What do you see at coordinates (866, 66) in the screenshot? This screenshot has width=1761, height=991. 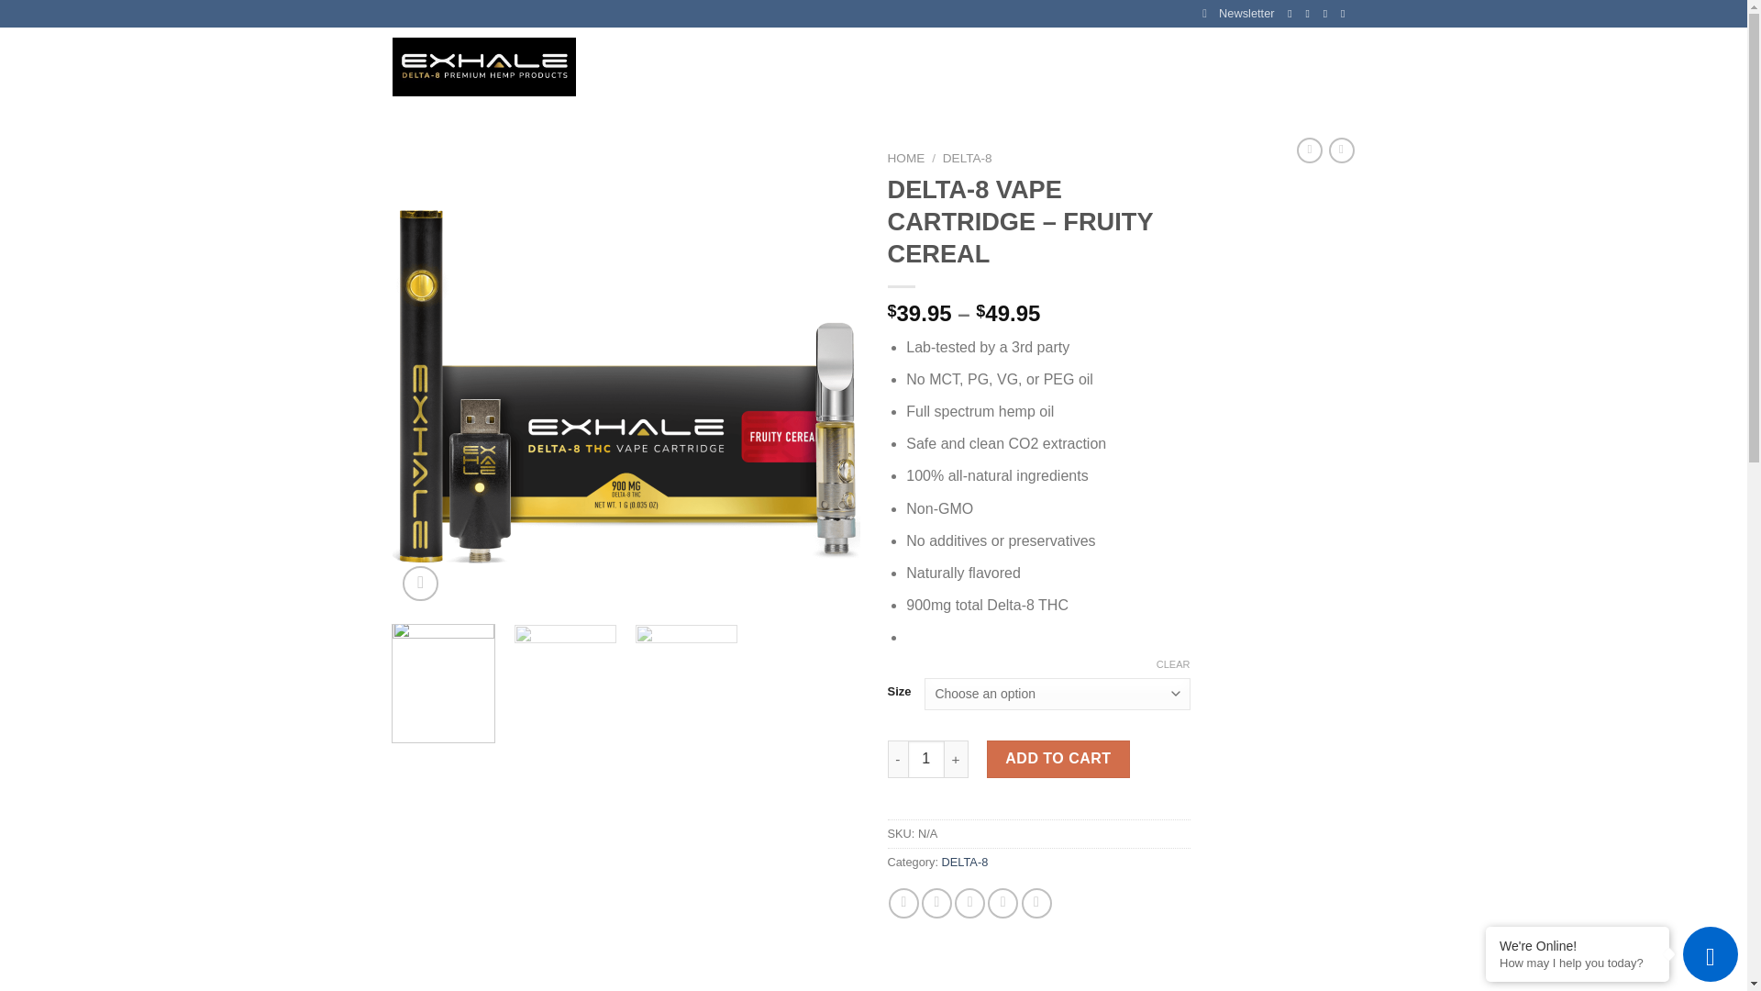 I see `BLOG` at bounding box center [866, 66].